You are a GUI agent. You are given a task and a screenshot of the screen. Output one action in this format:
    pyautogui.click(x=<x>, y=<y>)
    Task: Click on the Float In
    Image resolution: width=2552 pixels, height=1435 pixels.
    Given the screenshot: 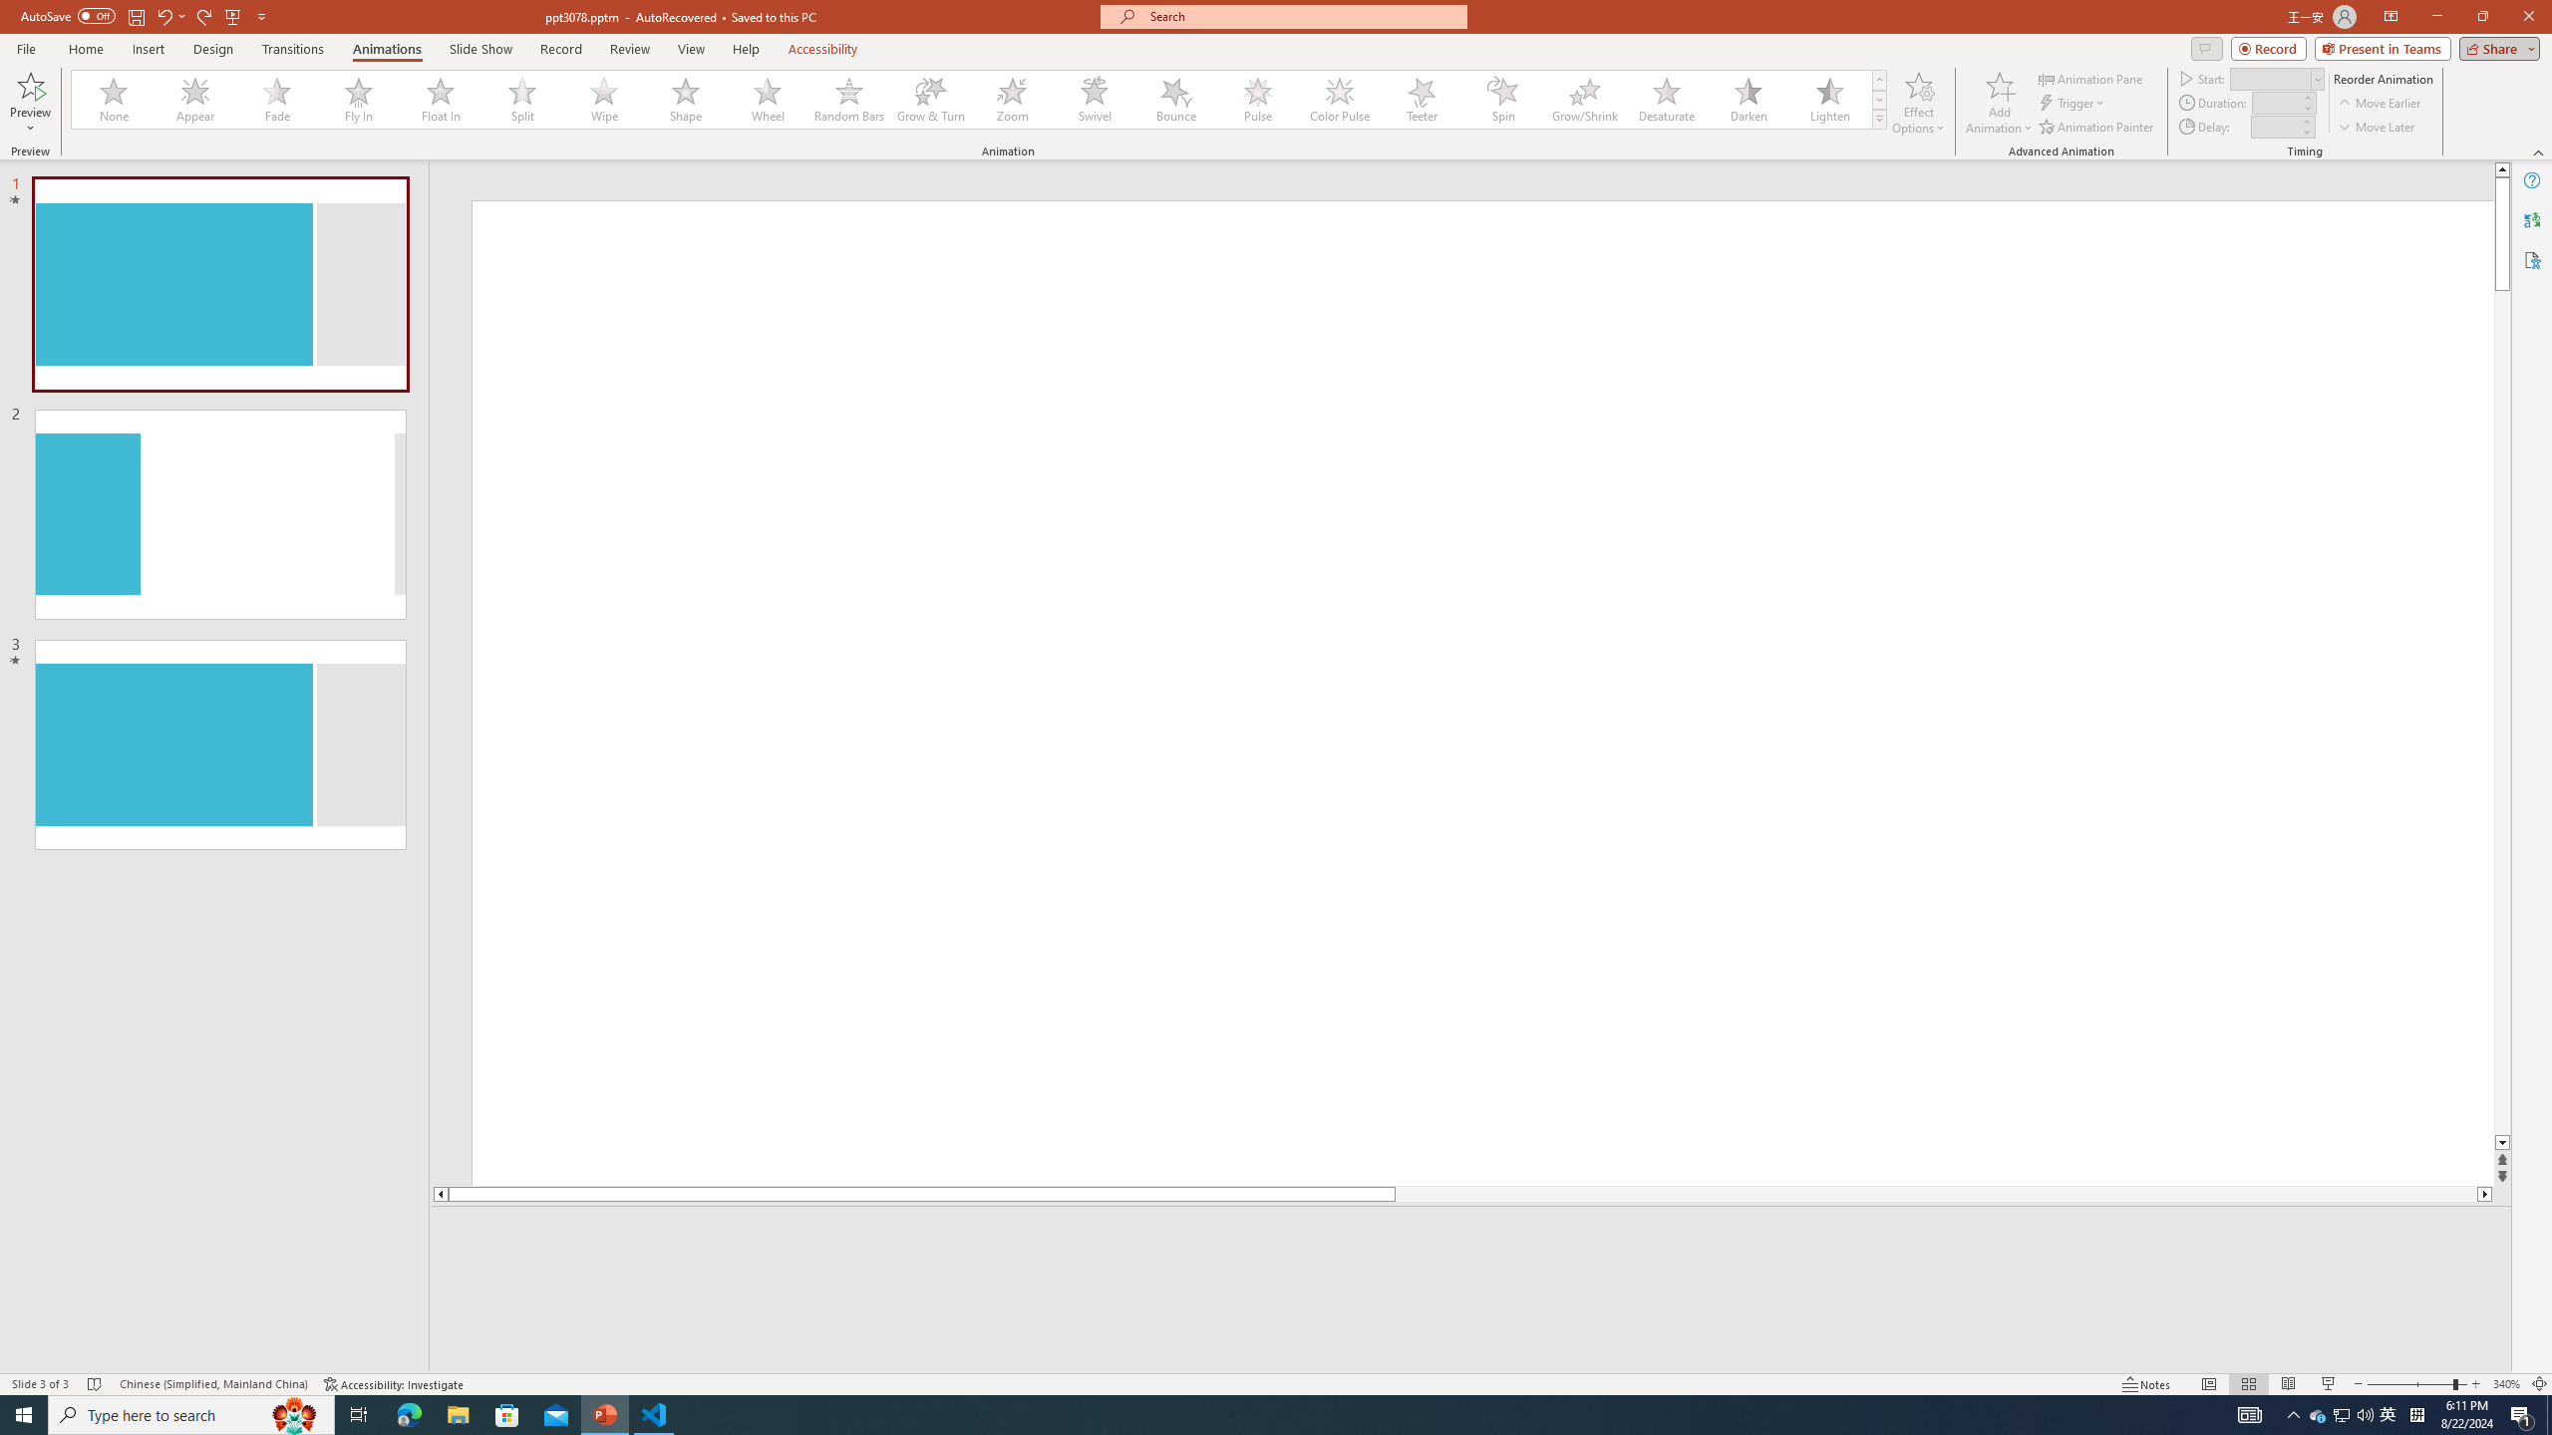 What is the action you would take?
    pyautogui.click(x=441, y=100)
    